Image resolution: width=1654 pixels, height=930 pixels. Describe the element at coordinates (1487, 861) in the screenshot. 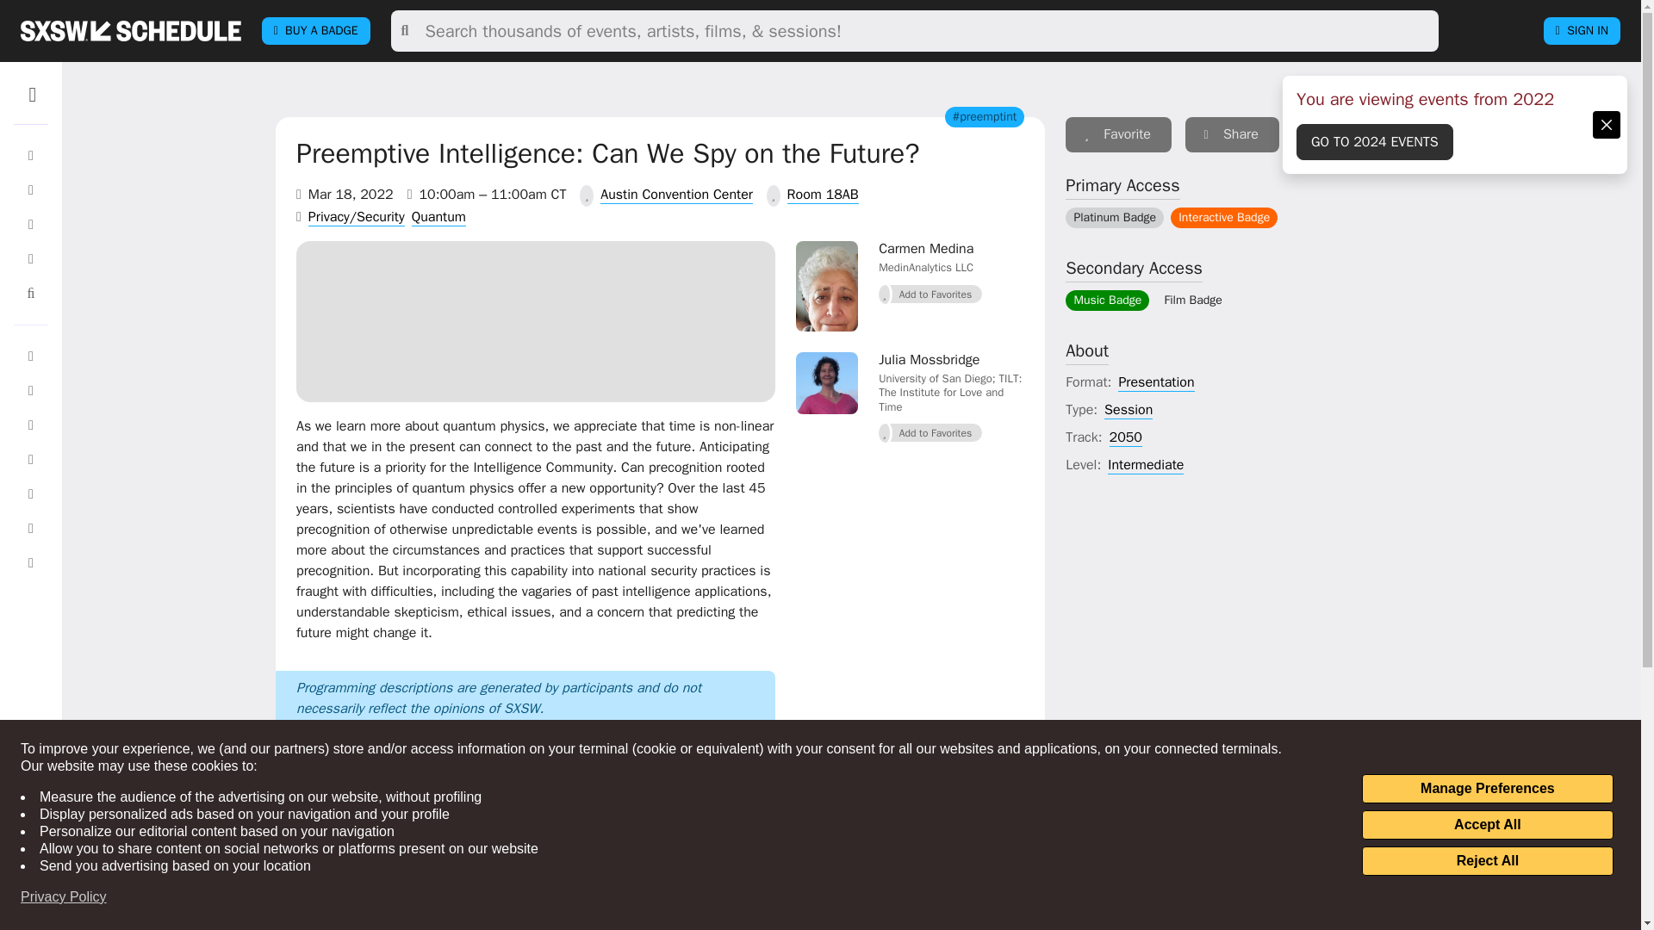

I see `Reject All` at that location.